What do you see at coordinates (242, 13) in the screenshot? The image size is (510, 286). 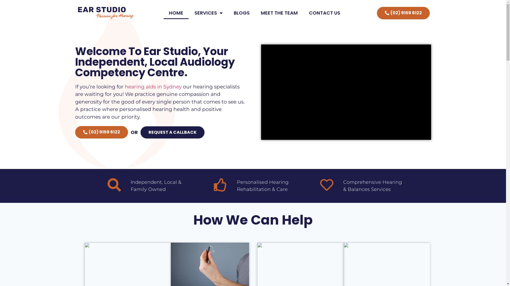 I see `BLOGS` at bounding box center [242, 13].